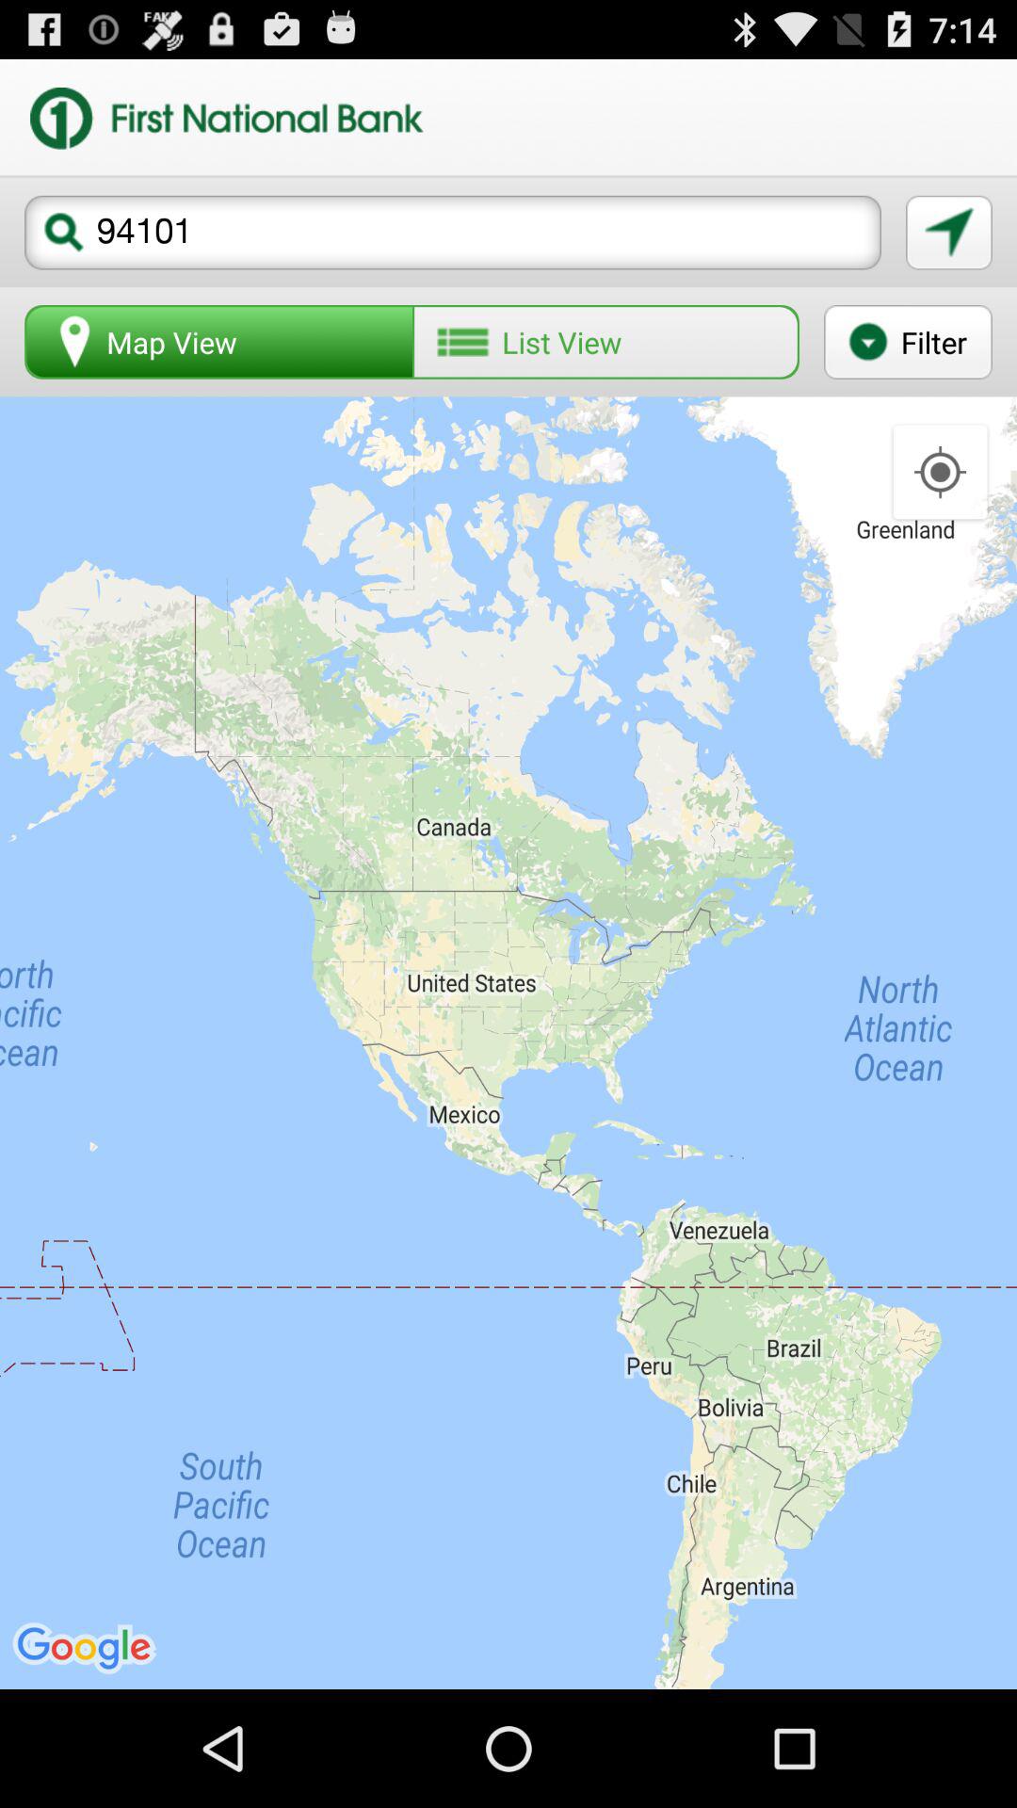 This screenshot has height=1808, width=1017. What do you see at coordinates (605, 342) in the screenshot?
I see `click list view icon` at bounding box center [605, 342].